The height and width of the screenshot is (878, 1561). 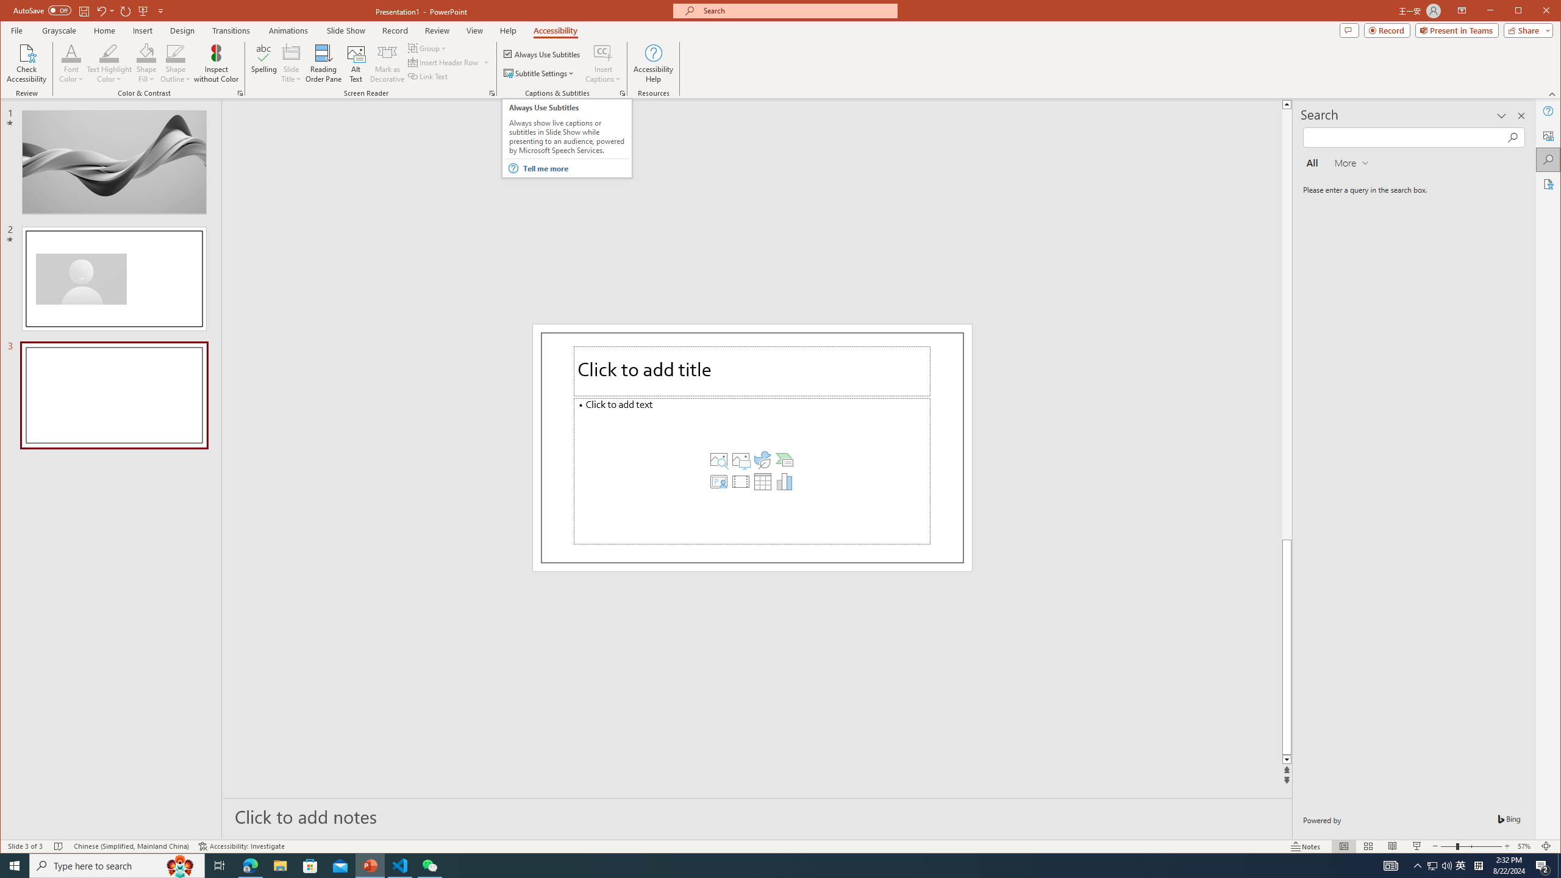 I want to click on Insert Header Row, so click(x=444, y=62).